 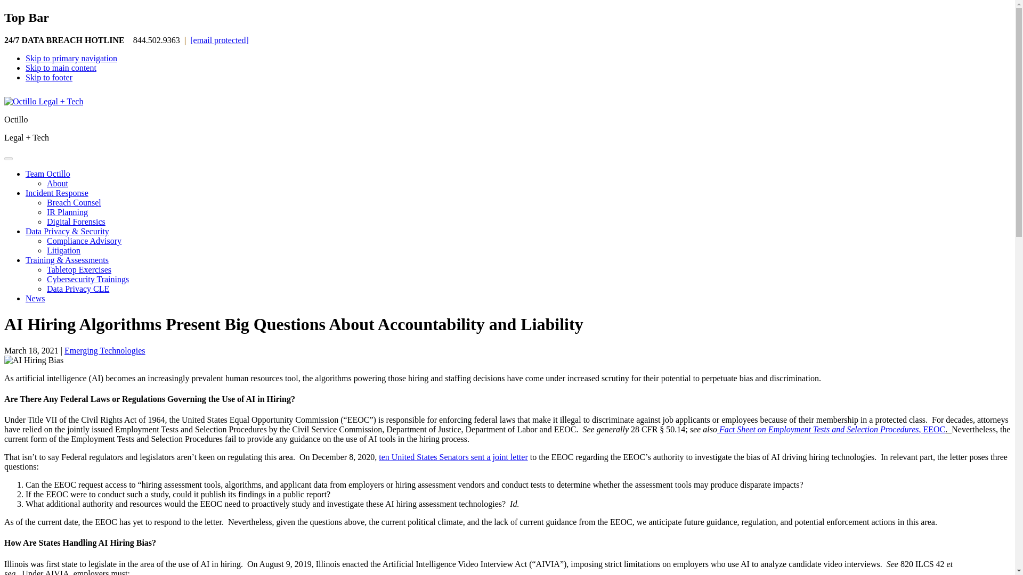 What do you see at coordinates (61, 68) in the screenshot?
I see `Skip to main content` at bounding box center [61, 68].